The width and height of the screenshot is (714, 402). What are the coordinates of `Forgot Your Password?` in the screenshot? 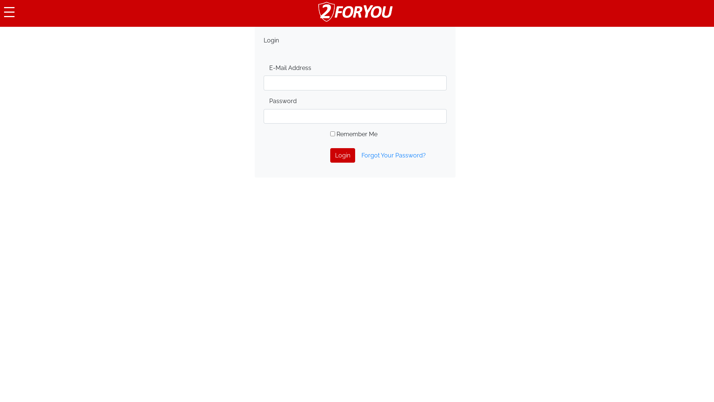 It's located at (393, 156).